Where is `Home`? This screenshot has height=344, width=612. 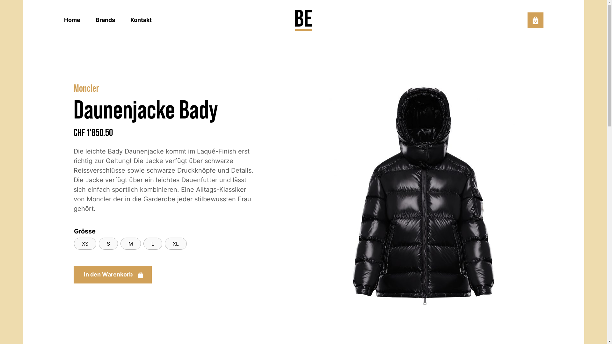
Home is located at coordinates (72, 20).